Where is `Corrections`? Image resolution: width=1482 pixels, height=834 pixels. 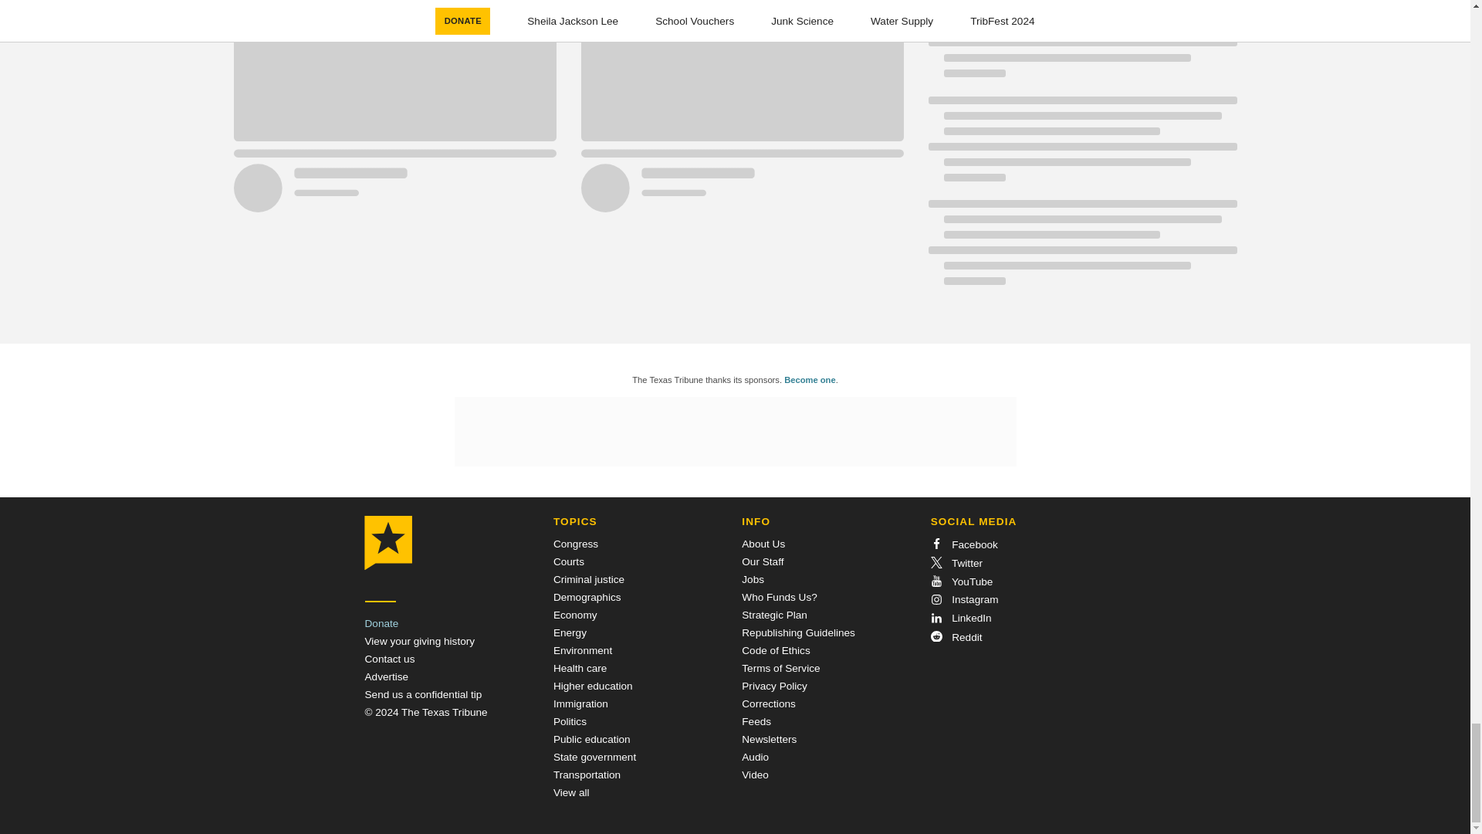
Corrections is located at coordinates (769, 703).